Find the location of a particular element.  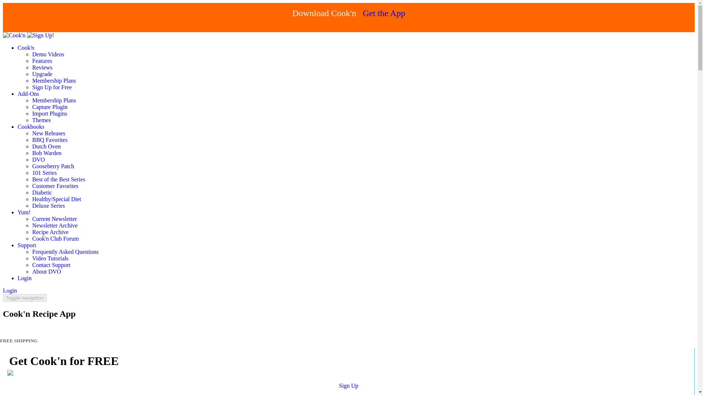

Video Tutorials is located at coordinates (50, 258).